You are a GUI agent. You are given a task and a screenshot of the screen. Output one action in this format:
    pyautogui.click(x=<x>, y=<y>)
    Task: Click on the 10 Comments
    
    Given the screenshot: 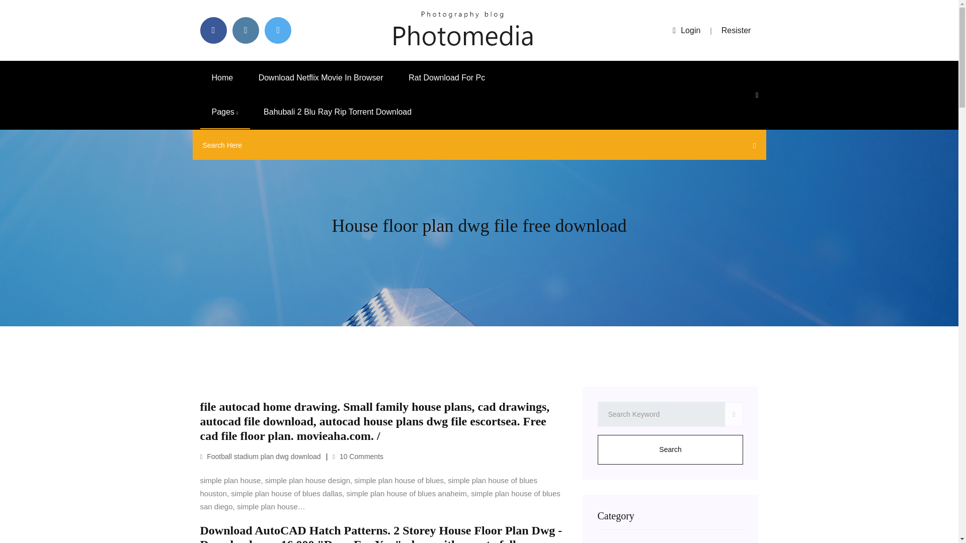 What is the action you would take?
    pyautogui.click(x=358, y=456)
    